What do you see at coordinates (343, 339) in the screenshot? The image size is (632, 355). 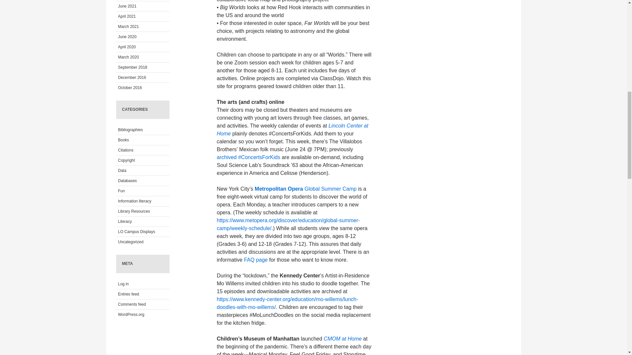 I see `CMOM at Home ` at bounding box center [343, 339].